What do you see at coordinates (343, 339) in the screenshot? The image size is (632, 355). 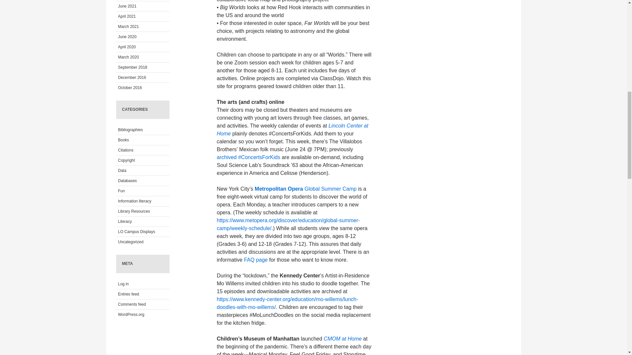 I see `CMOM at Home ` at bounding box center [343, 339].